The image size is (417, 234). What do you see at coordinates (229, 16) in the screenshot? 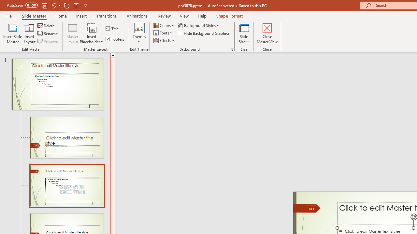
I see `Shape Format` at bounding box center [229, 16].